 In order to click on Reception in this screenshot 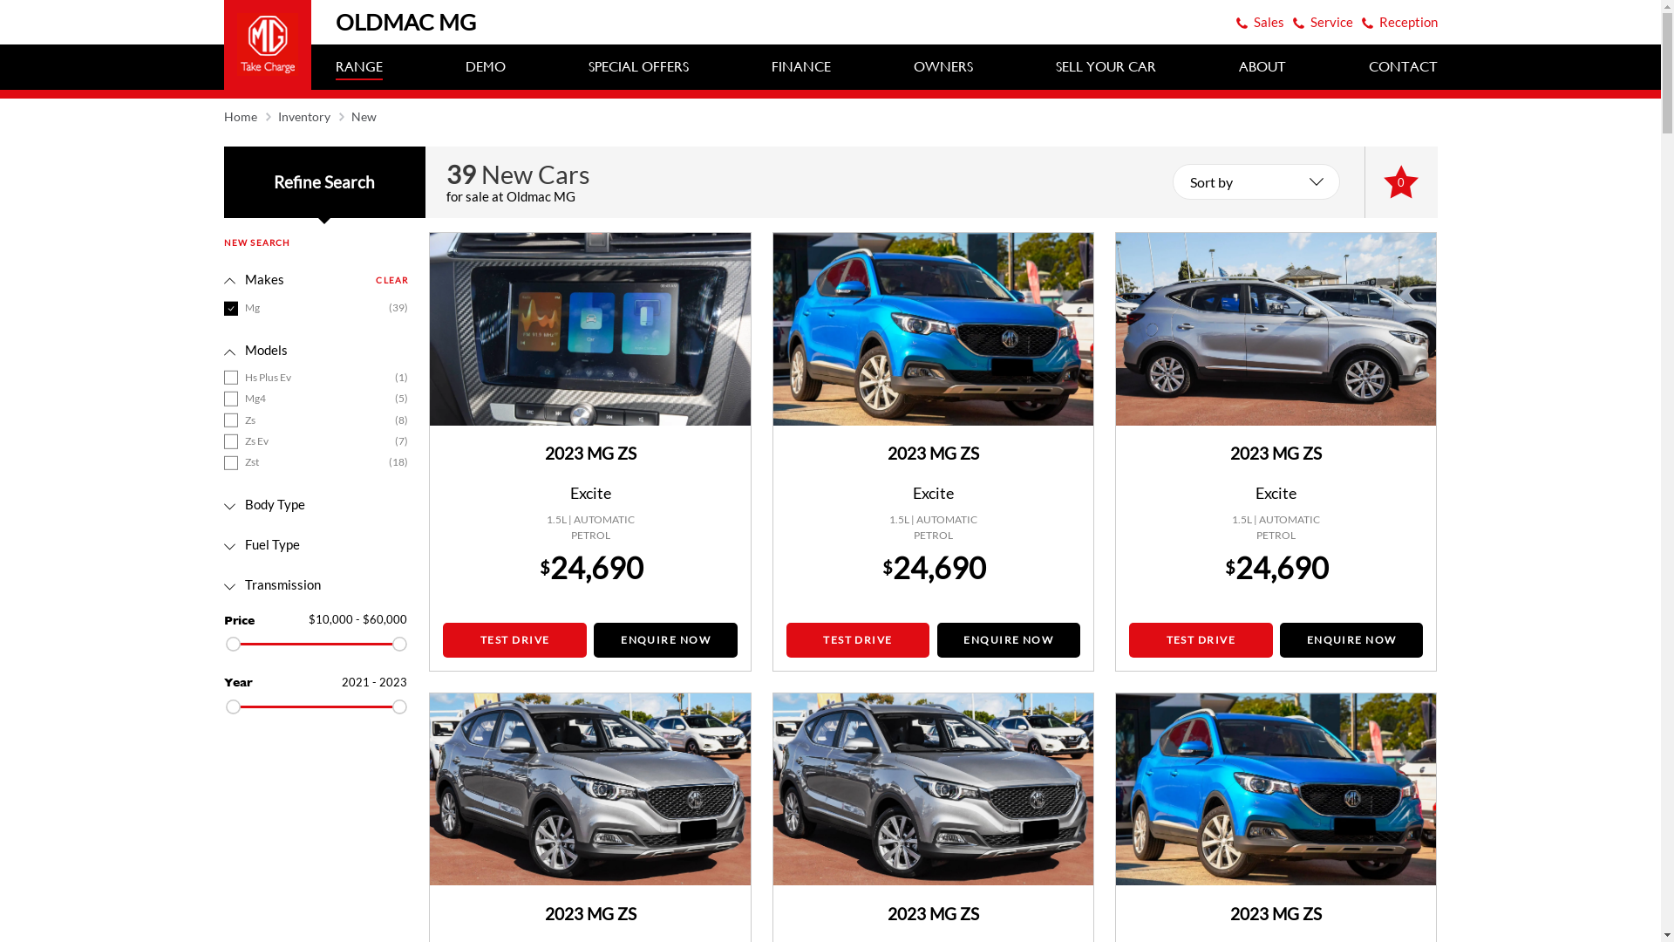, I will do `click(1409, 22)`.